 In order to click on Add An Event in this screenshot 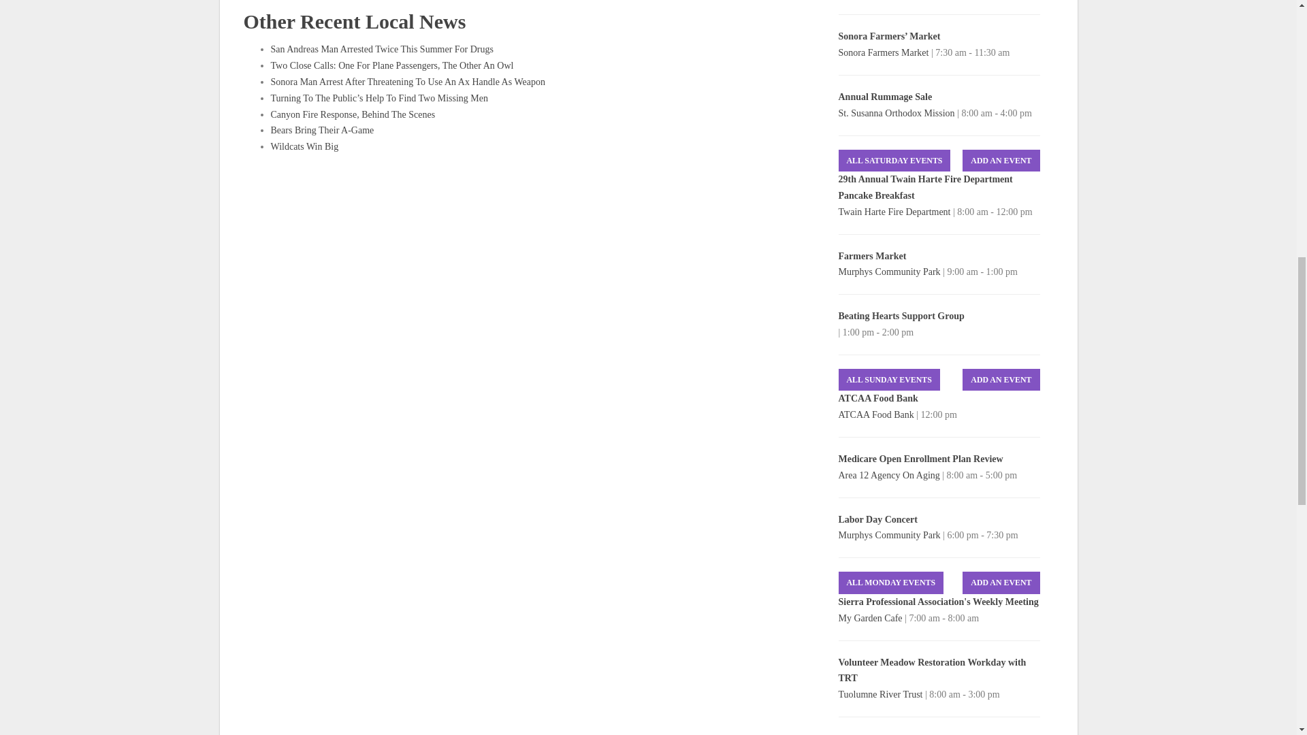, I will do `click(1001, 161)`.